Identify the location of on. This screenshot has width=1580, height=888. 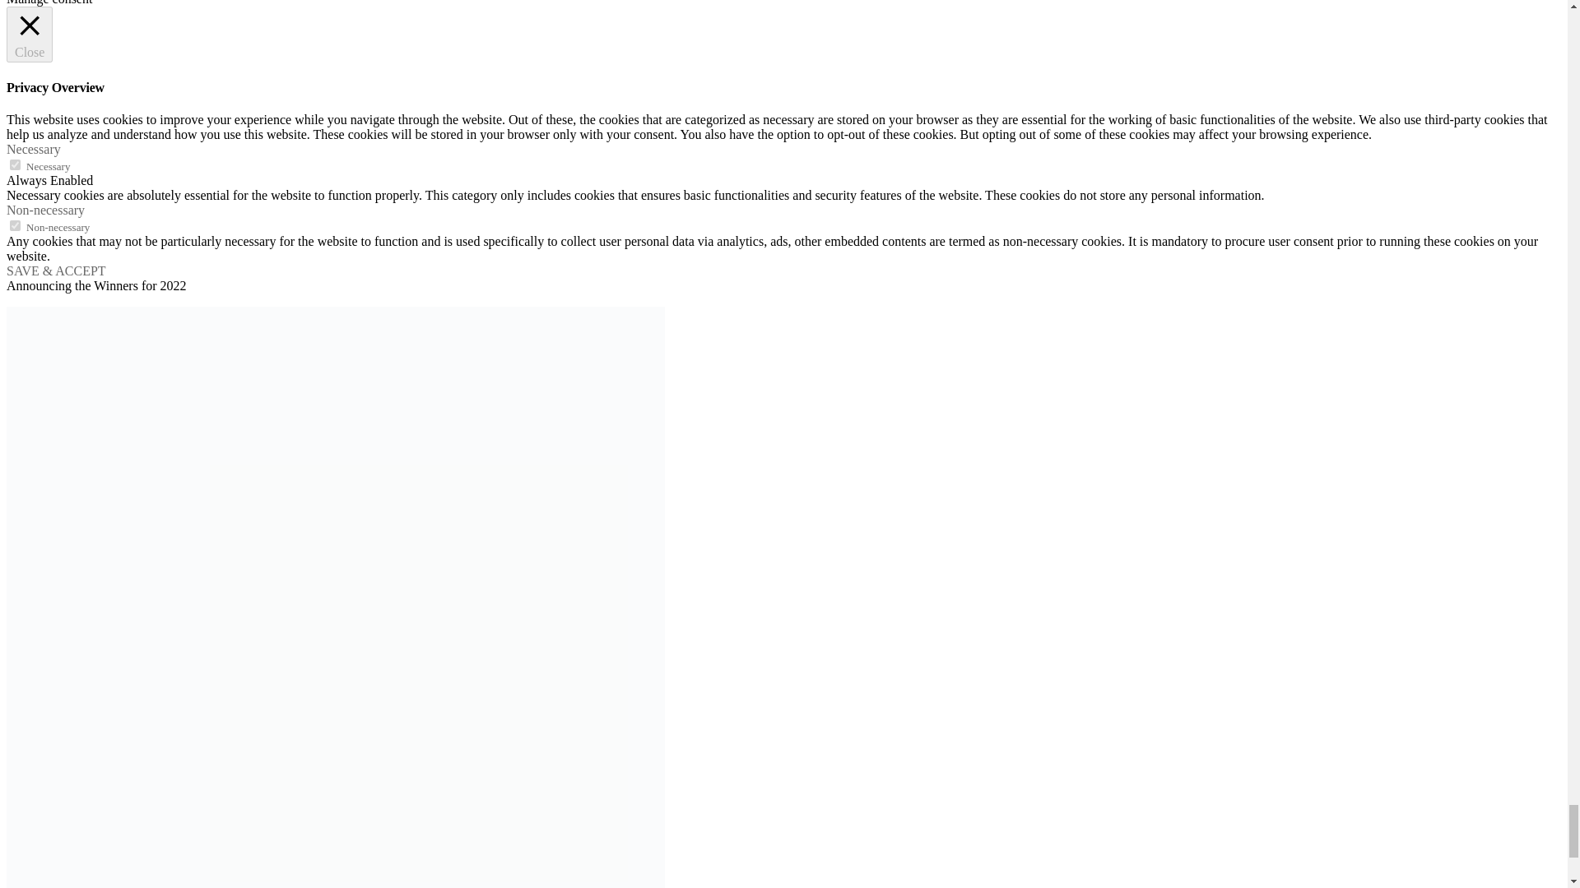
(15, 225).